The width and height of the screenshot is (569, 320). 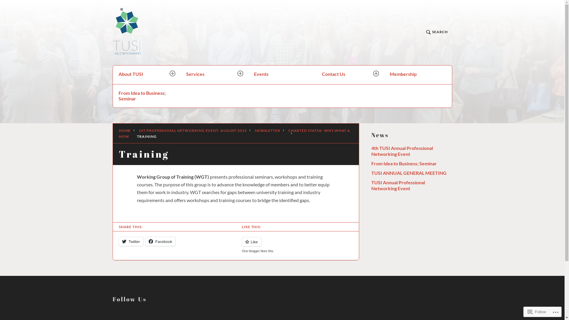 What do you see at coordinates (350, 75) in the screenshot?
I see `Contact Us` at bounding box center [350, 75].